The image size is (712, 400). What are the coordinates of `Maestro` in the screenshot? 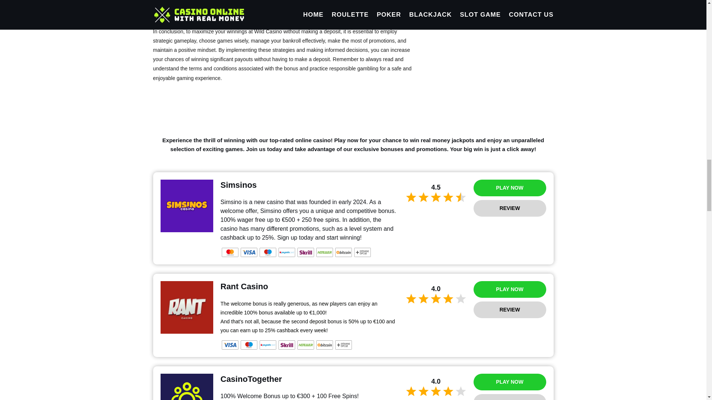 It's located at (268, 252).